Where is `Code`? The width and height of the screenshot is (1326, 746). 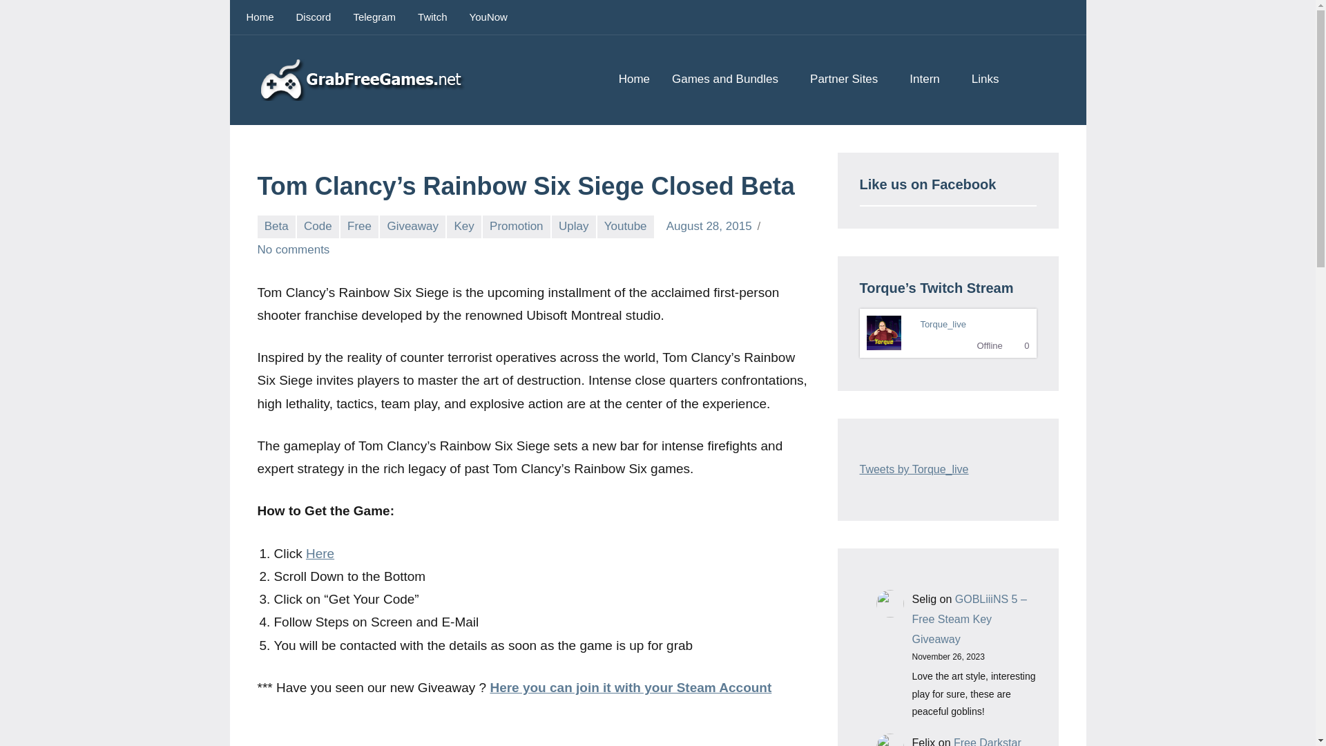 Code is located at coordinates (318, 227).